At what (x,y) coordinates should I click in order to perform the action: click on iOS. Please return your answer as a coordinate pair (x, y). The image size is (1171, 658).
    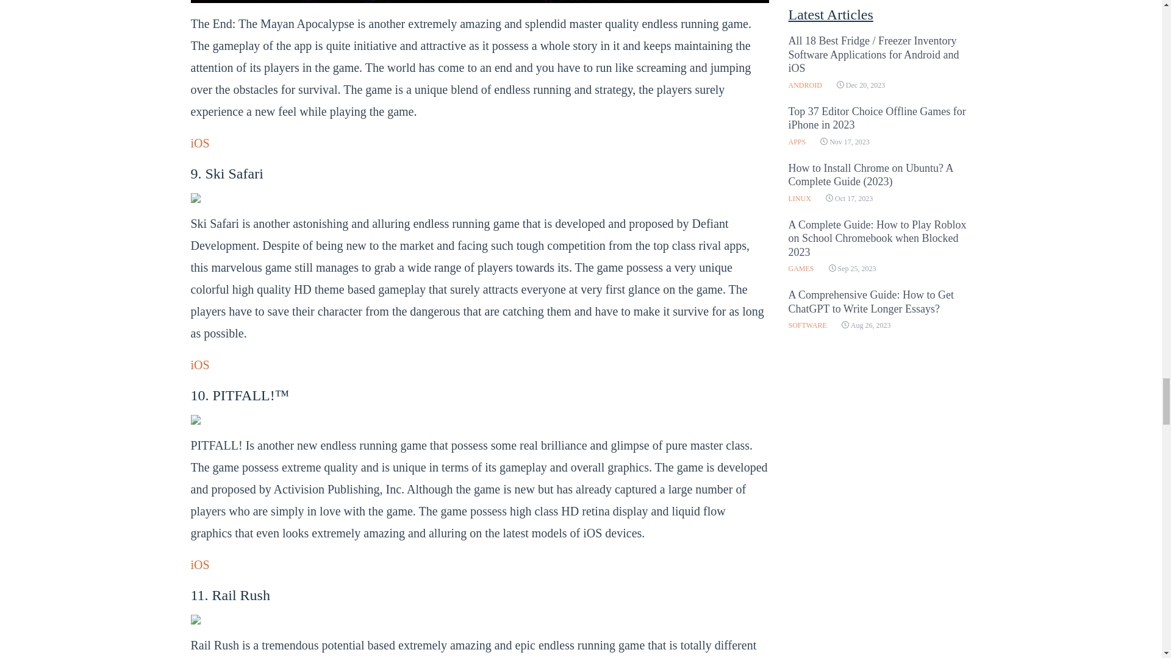
    Looking at the image, I should click on (199, 564).